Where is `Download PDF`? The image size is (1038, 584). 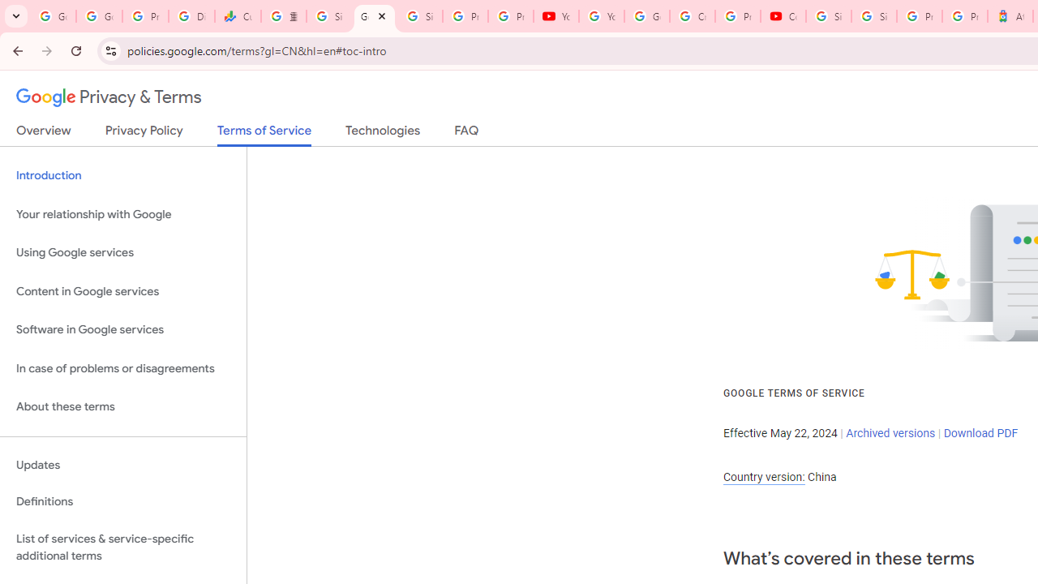
Download PDF is located at coordinates (980, 432).